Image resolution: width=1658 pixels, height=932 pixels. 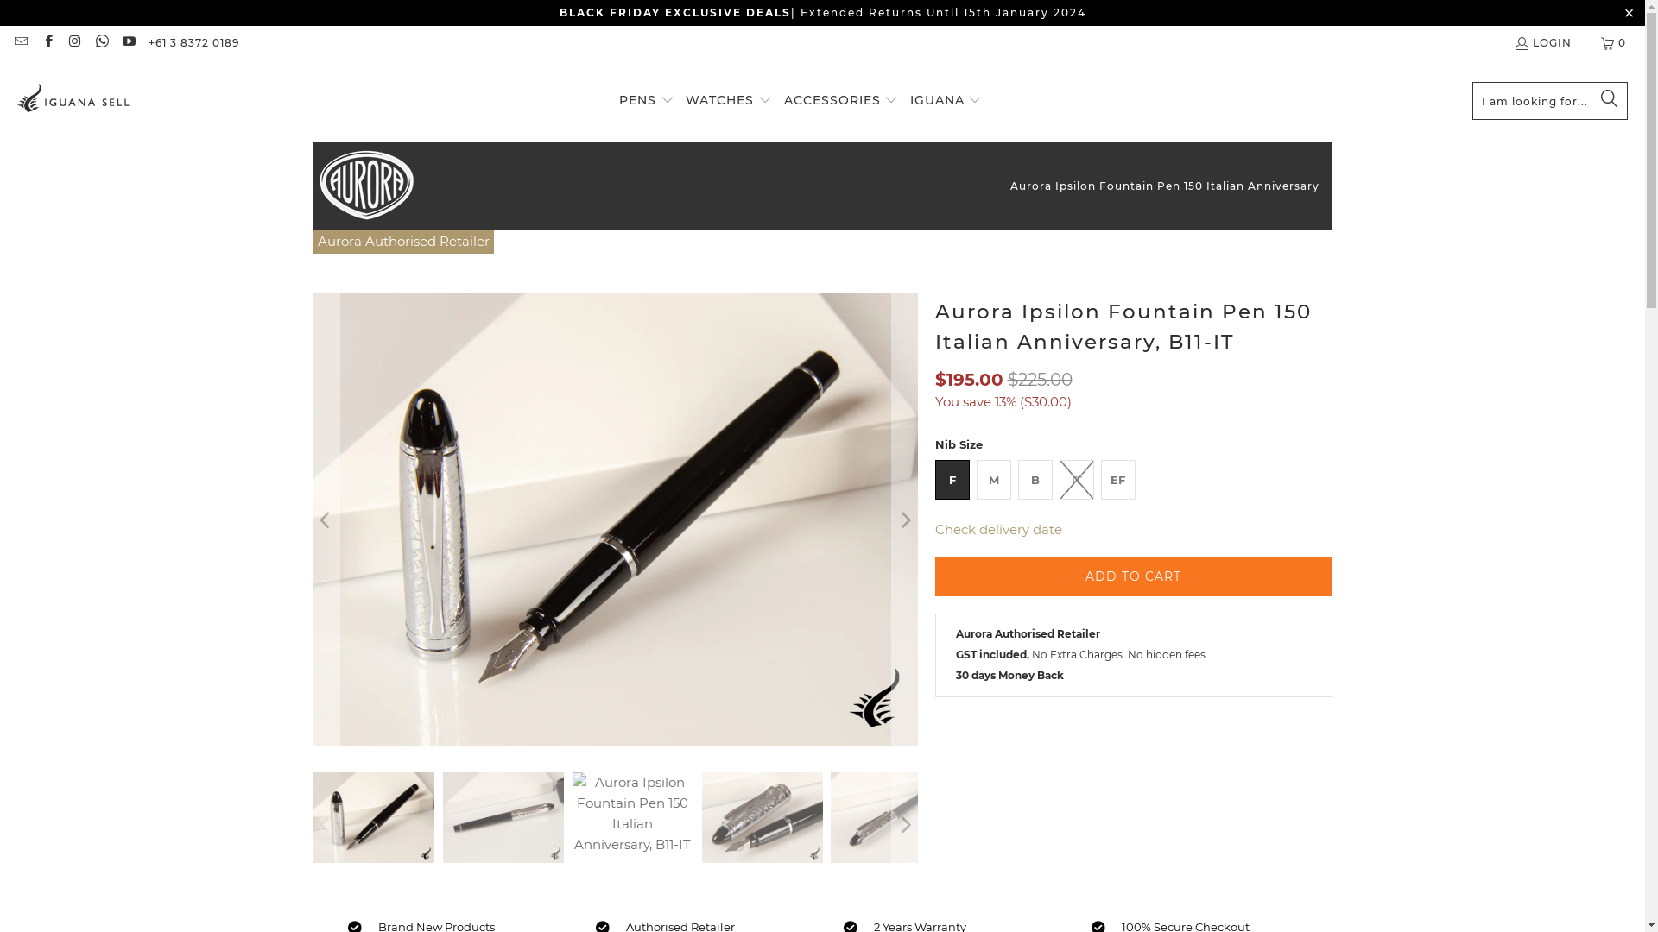 What do you see at coordinates (102, 43) in the screenshot?
I see `Iguana Sell AU on WhatsApp` at bounding box center [102, 43].